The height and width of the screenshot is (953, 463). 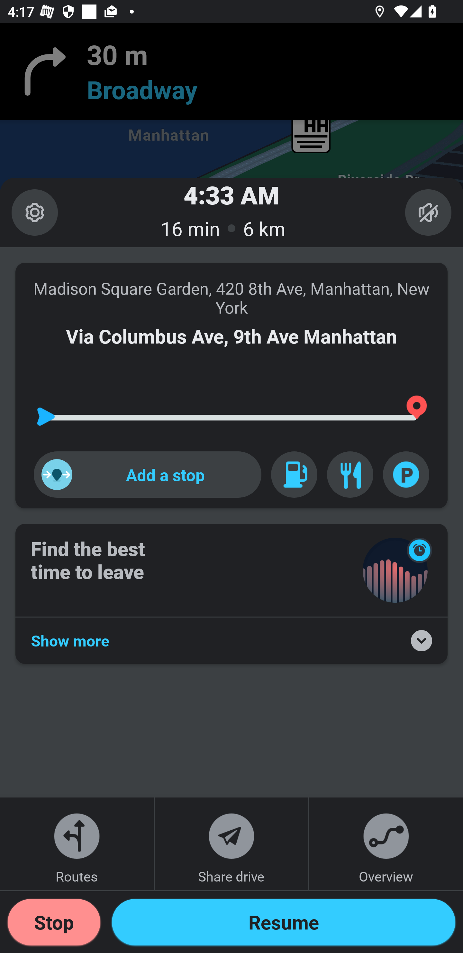 I want to click on Overview, so click(x=386, y=844).